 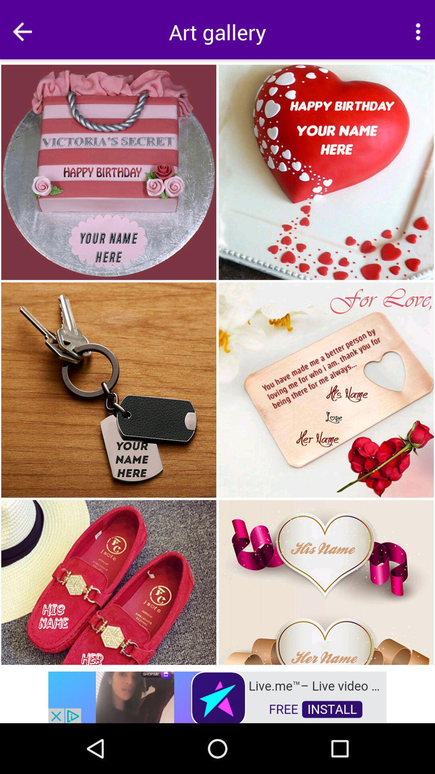 I want to click on go back, so click(x=22, y=31).